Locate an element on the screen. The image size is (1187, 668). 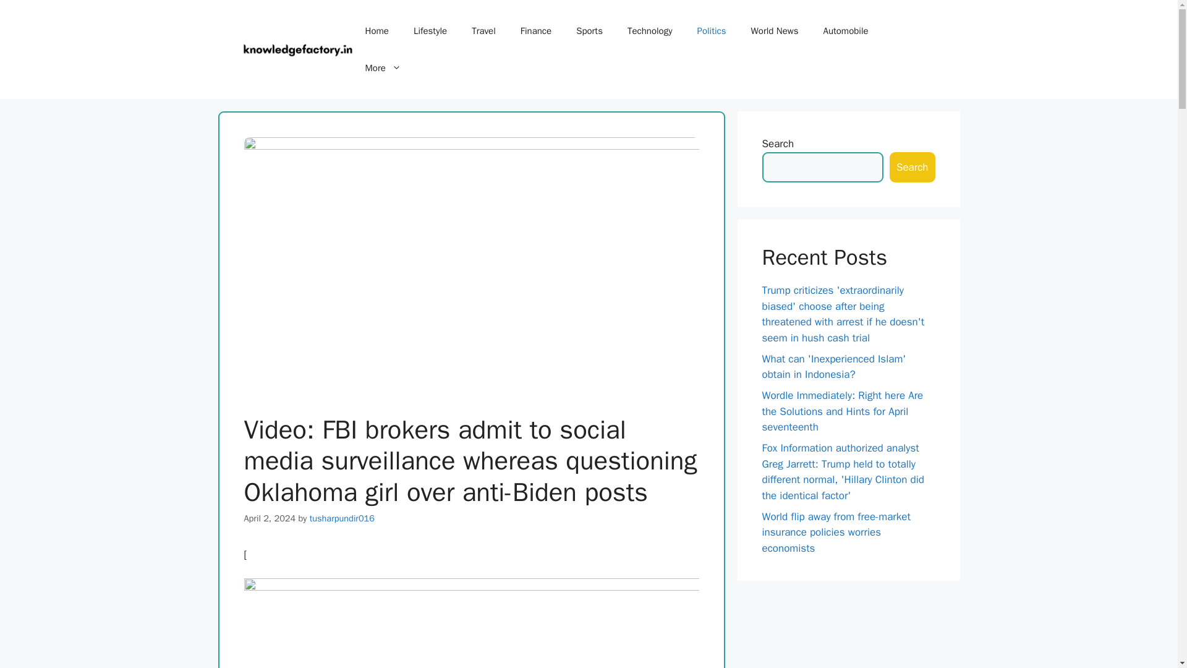
Travel is located at coordinates (483, 31).